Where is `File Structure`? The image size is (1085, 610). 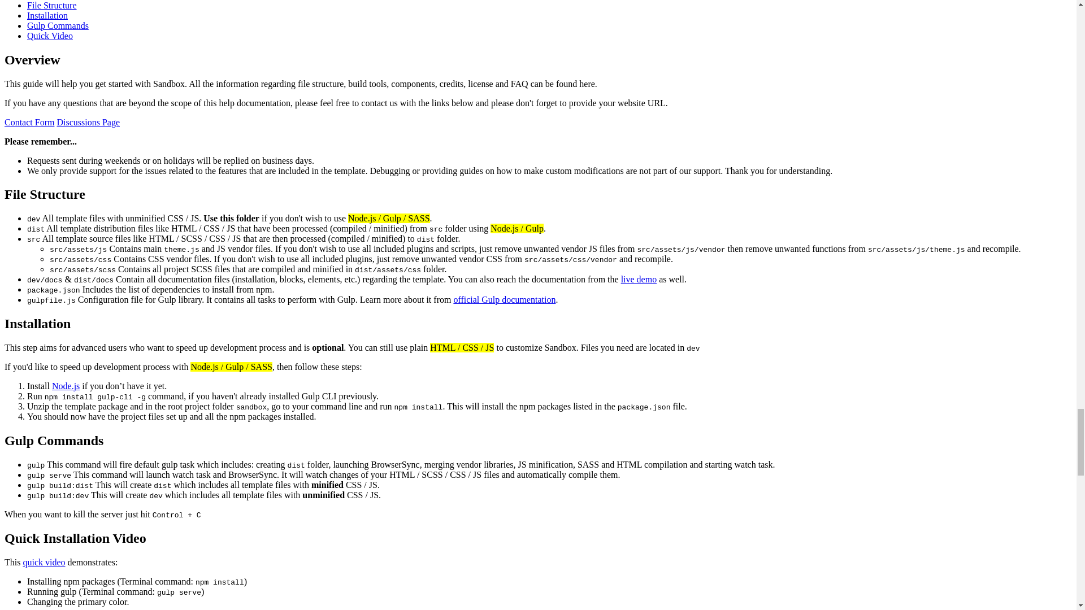 File Structure is located at coordinates (52, 6).